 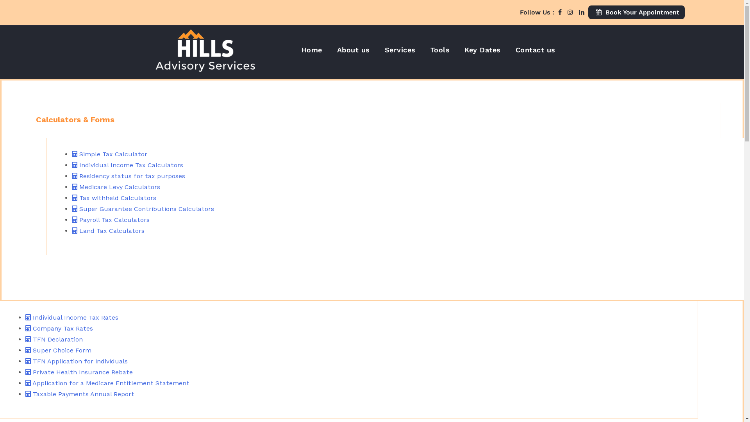 What do you see at coordinates (116, 187) in the screenshot?
I see `Medicare Levy Calculators` at bounding box center [116, 187].